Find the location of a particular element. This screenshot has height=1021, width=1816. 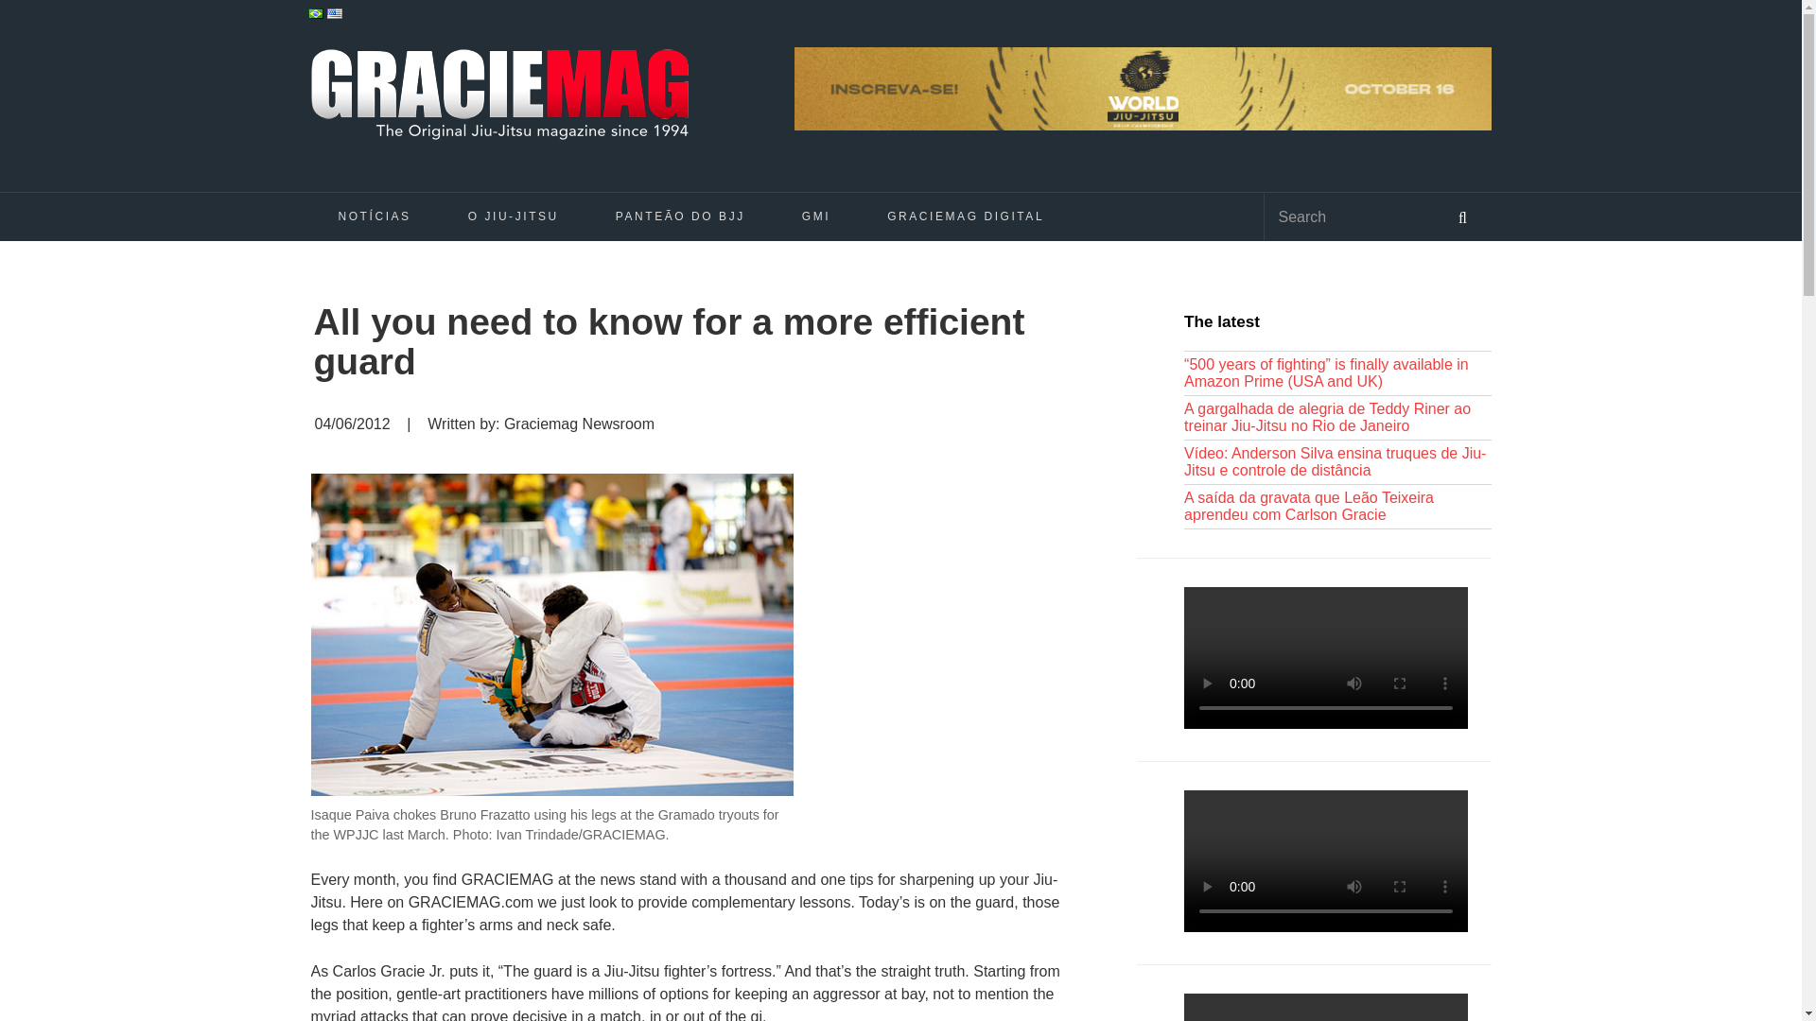

GRACIEMAG DIGITAL is located at coordinates (966, 216).